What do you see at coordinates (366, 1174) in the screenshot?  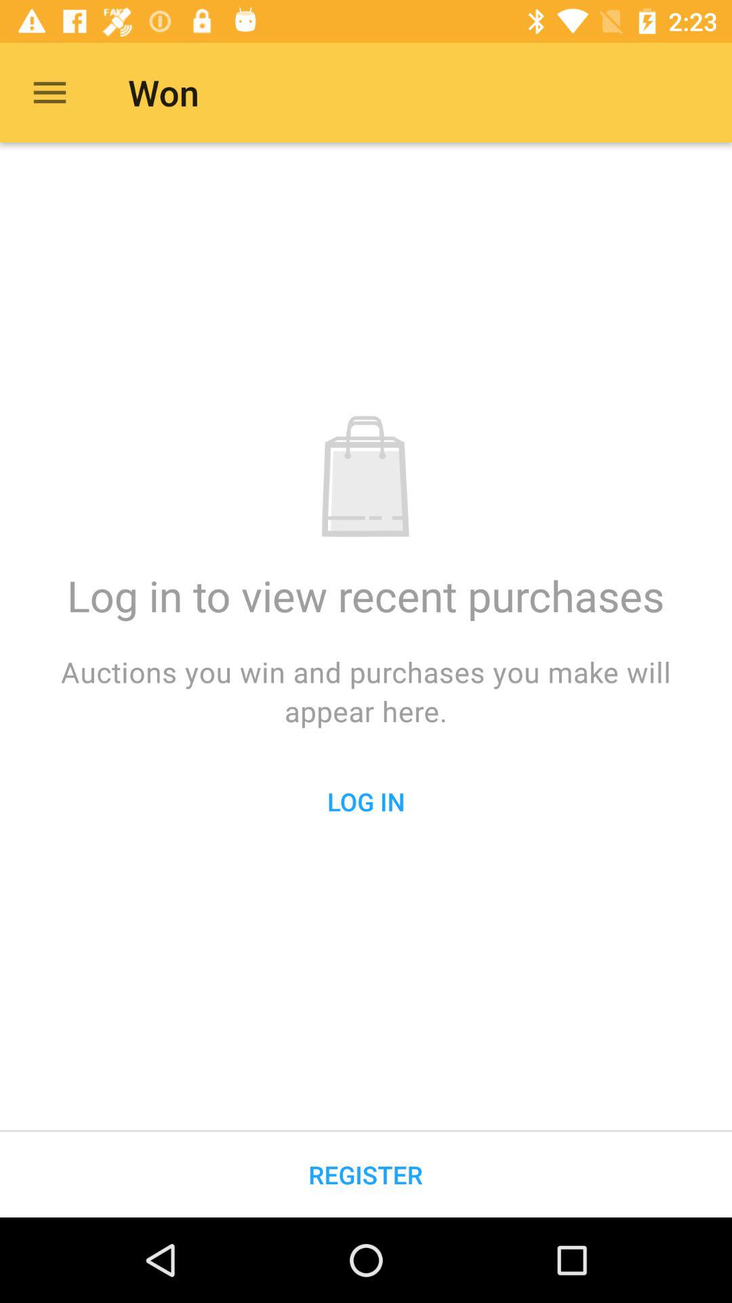 I see `flip to the register icon` at bounding box center [366, 1174].